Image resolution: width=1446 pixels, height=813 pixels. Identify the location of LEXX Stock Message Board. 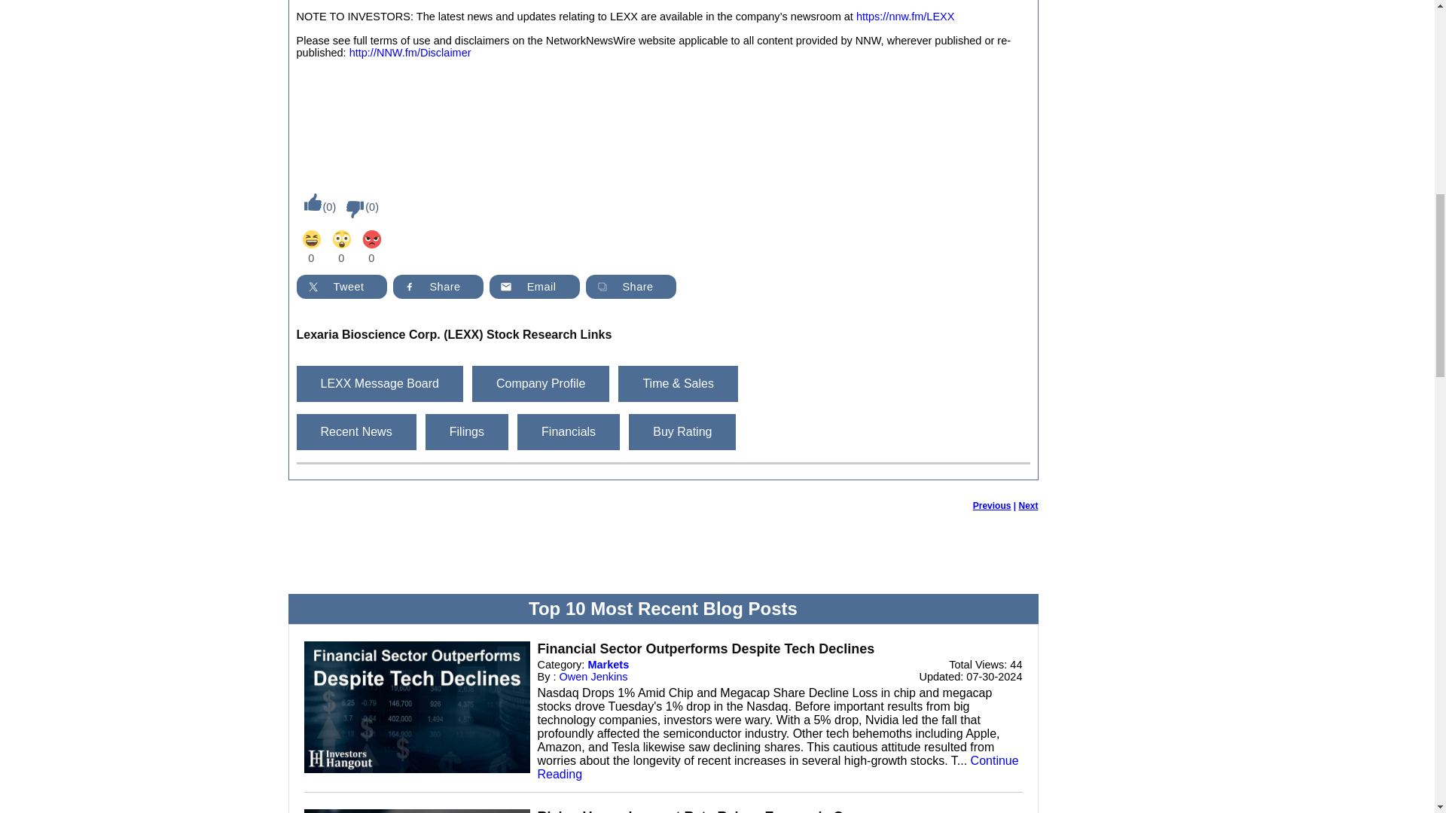
(380, 384).